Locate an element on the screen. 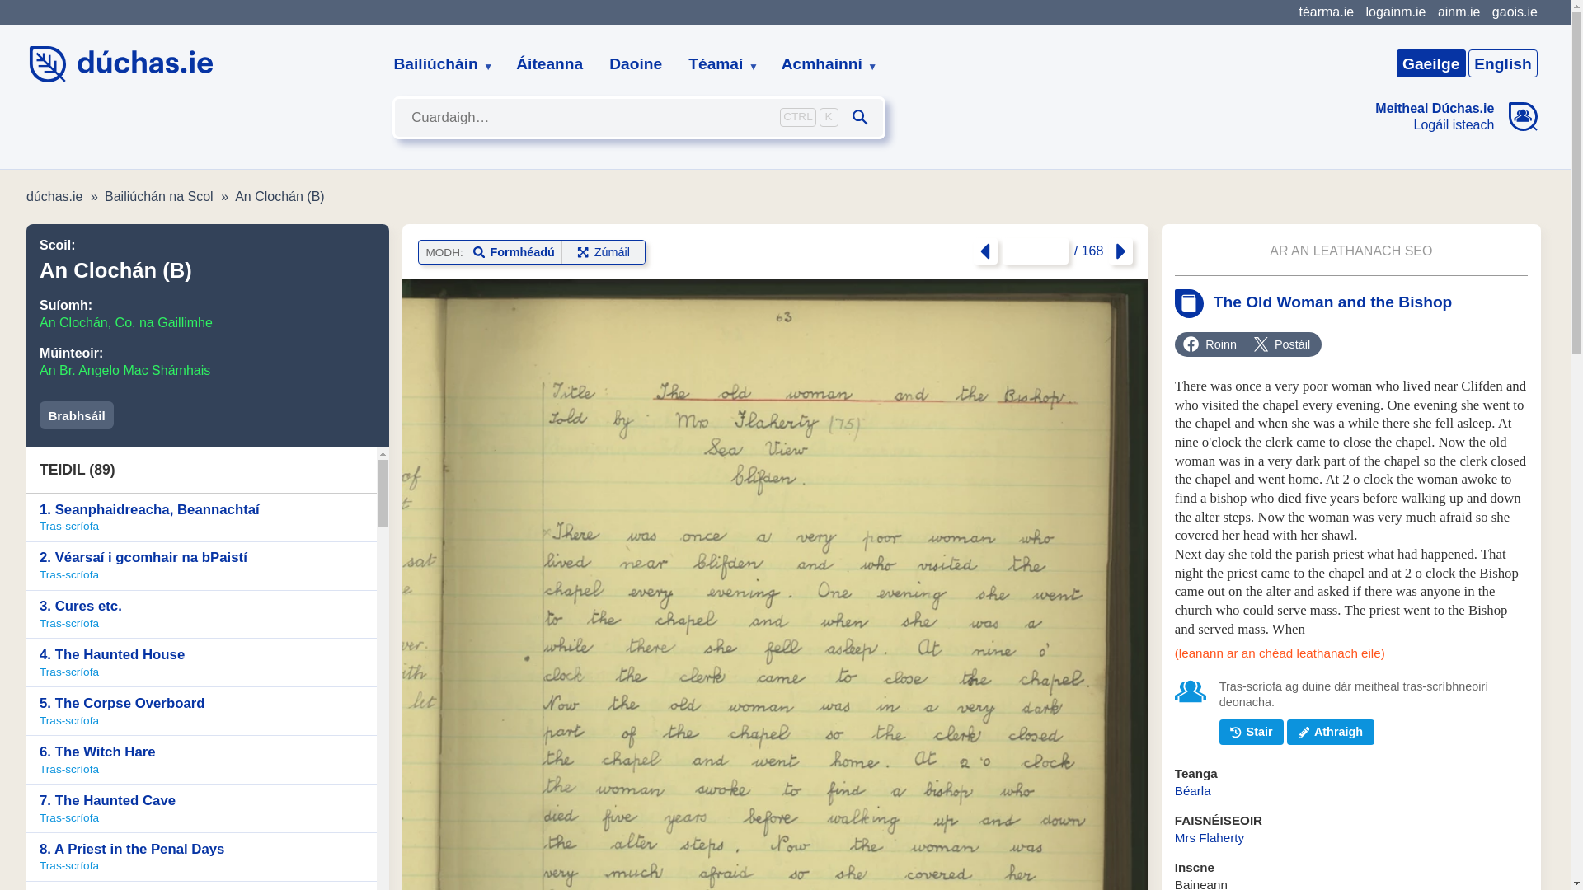 The image size is (1583, 890). ainm.ie is located at coordinates (1459, 12).